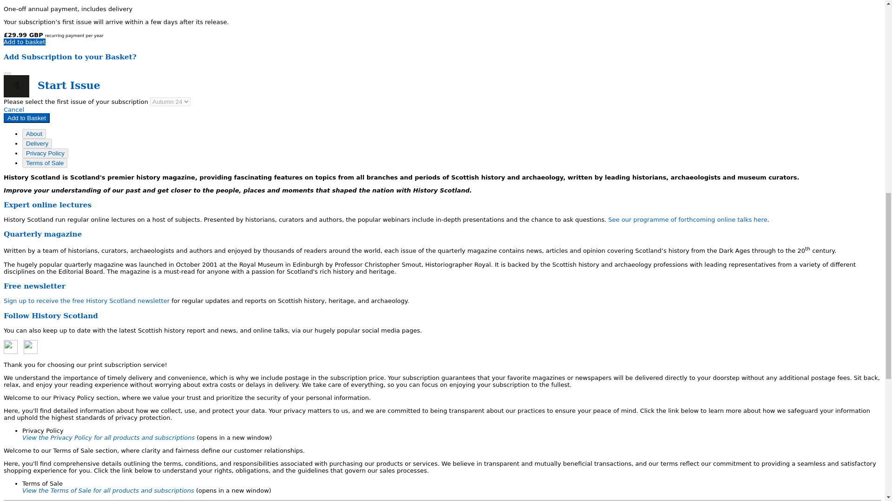 The width and height of the screenshot is (892, 501). Describe the element at coordinates (24, 42) in the screenshot. I see `Add to basket` at that location.